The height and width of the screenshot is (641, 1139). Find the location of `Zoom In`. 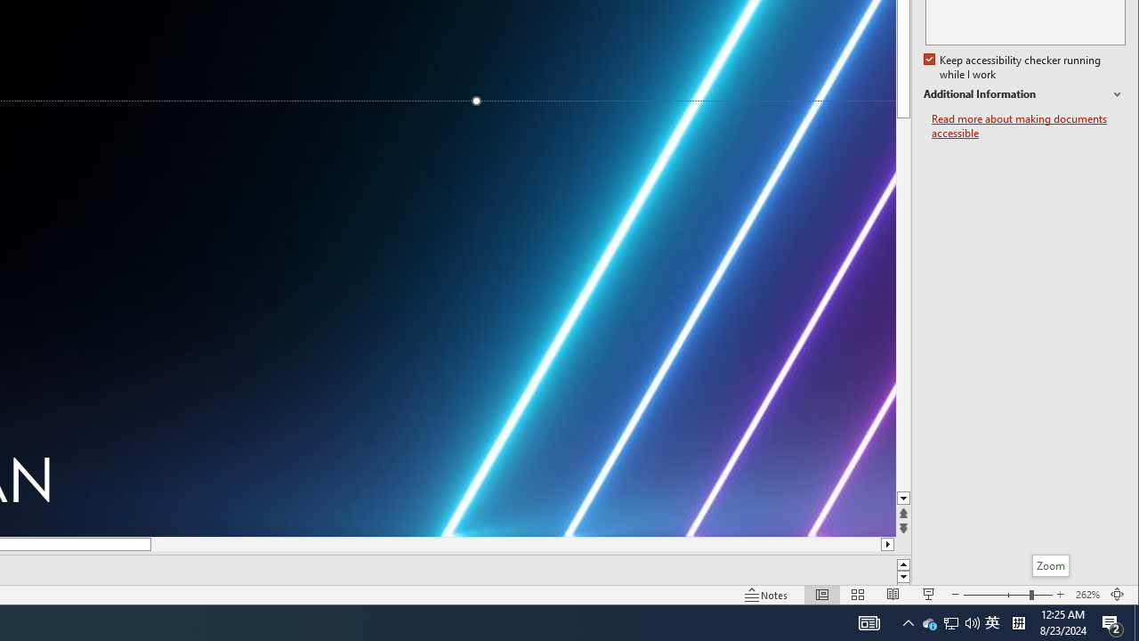

Zoom In is located at coordinates (1018, 623).